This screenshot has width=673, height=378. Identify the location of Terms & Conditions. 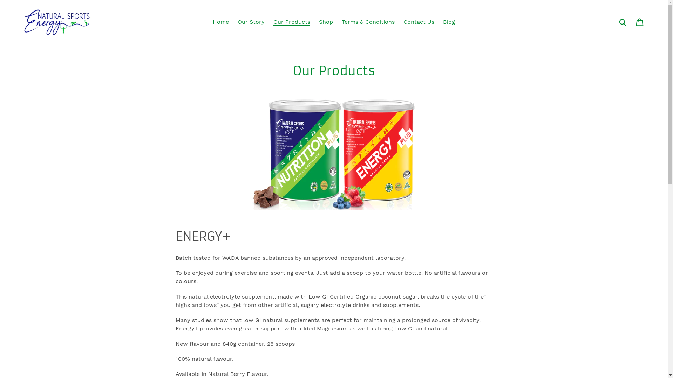
(368, 22).